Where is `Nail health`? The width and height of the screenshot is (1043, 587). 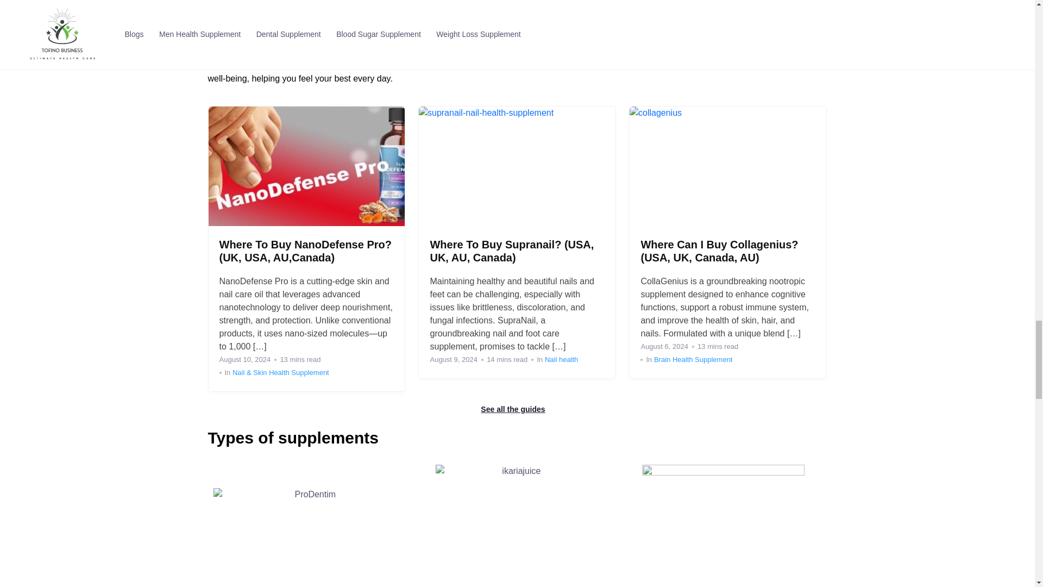
Nail health is located at coordinates (561, 359).